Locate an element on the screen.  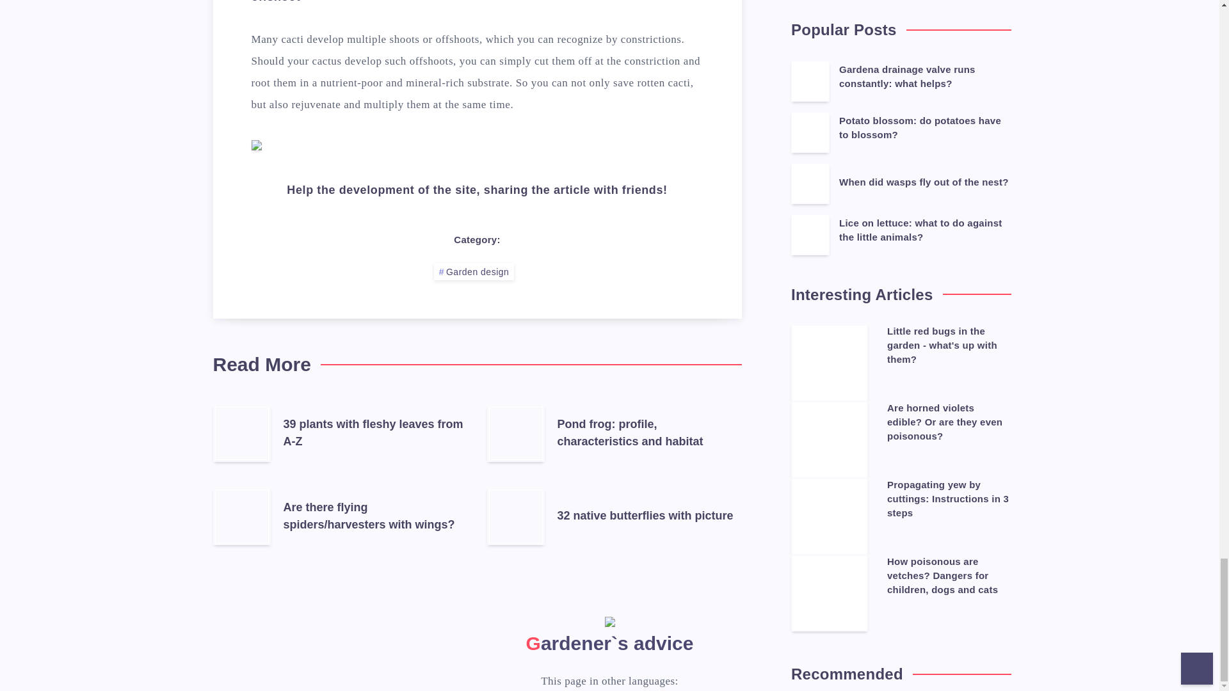
Pond frog: profile, characteristics and habitat is located at coordinates (630, 434).